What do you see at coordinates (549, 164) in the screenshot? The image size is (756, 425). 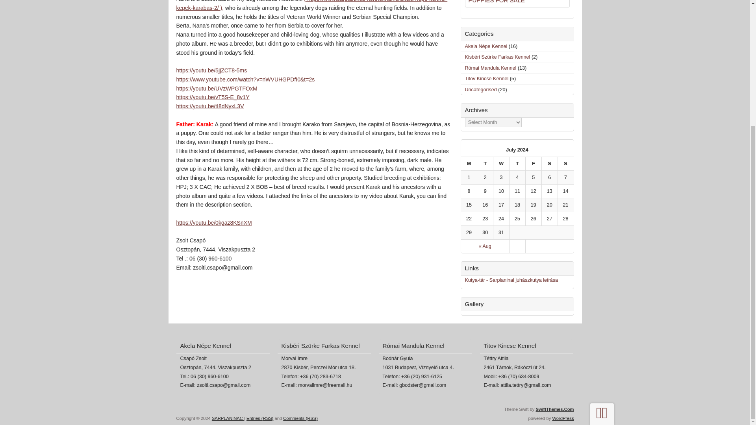 I see `Saturday` at bounding box center [549, 164].